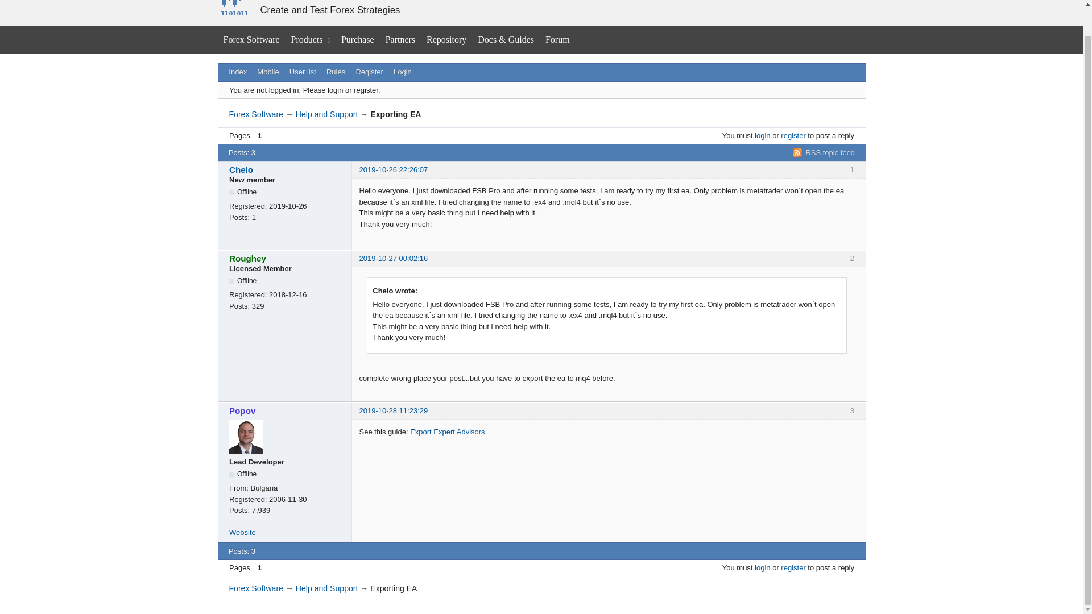 The height and width of the screenshot is (614, 1092). What do you see at coordinates (255, 114) in the screenshot?
I see `Forex Software` at bounding box center [255, 114].